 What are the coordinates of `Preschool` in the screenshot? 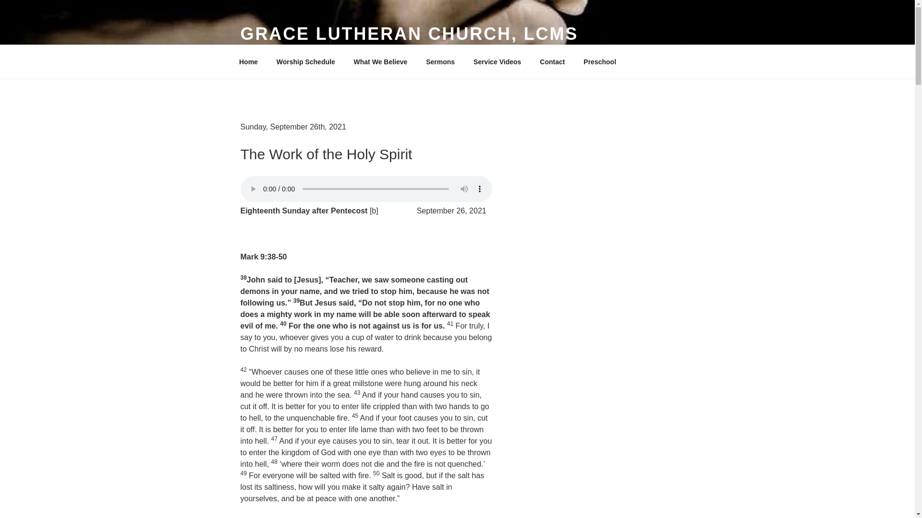 It's located at (600, 61).